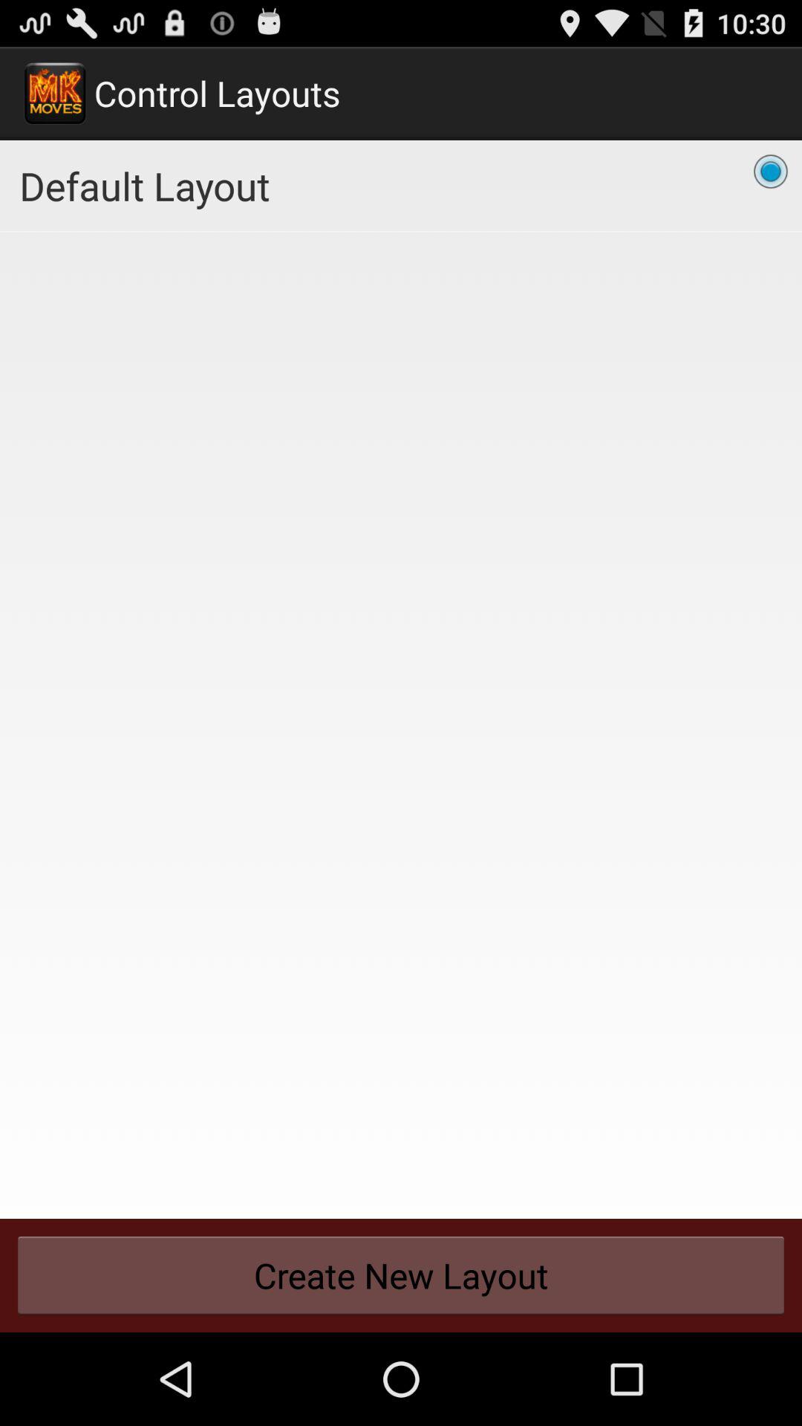 Image resolution: width=802 pixels, height=1426 pixels. I want to click on press create new layout at the bottom, so click(401, 1275).